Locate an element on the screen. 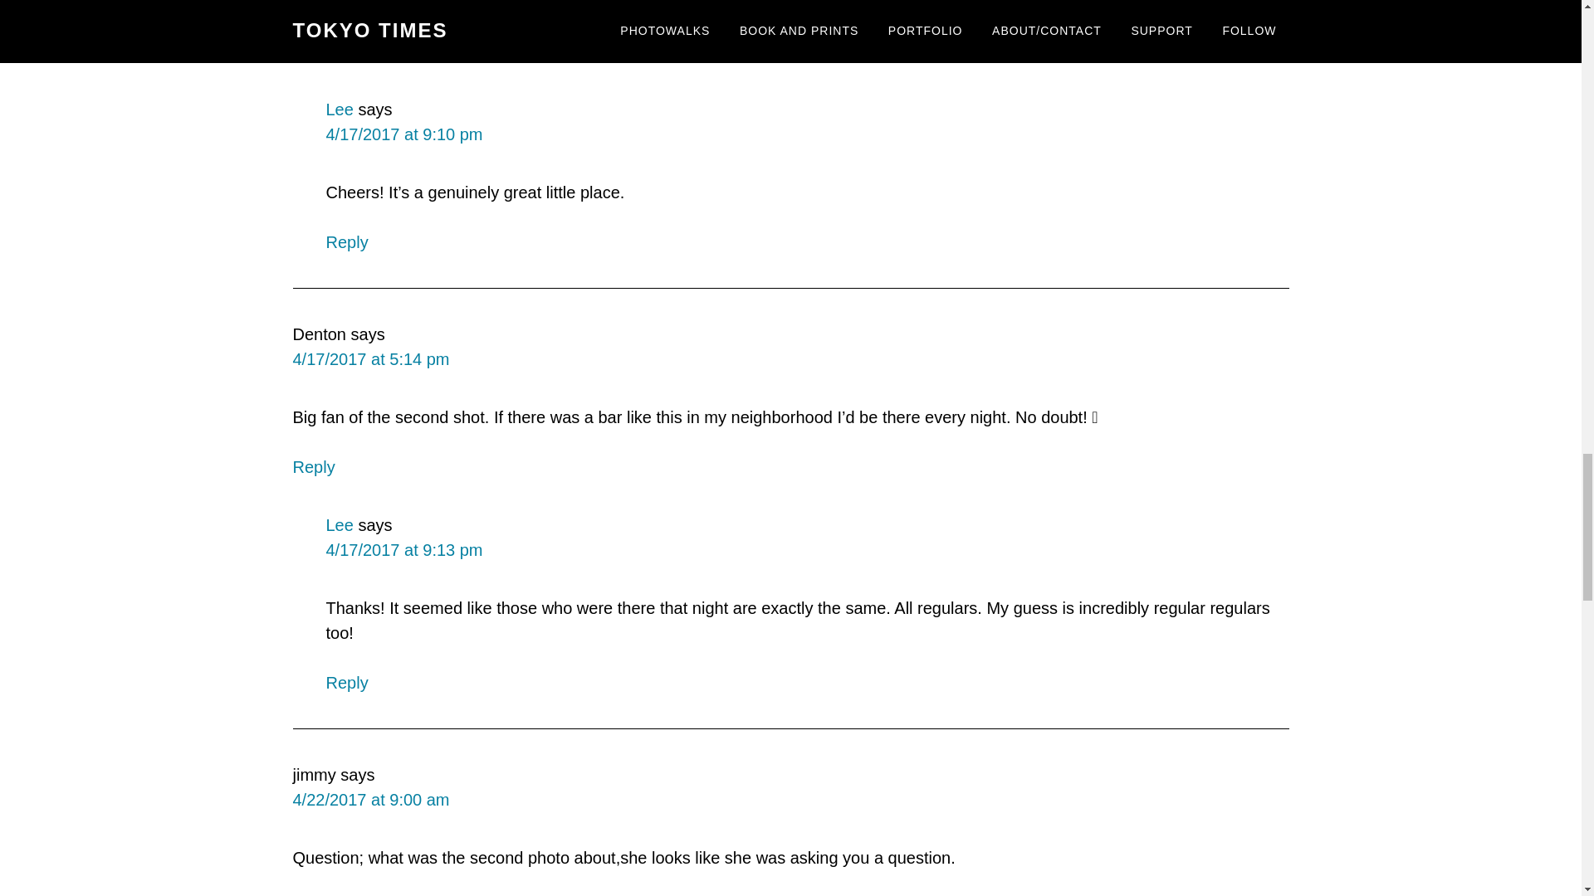 This screenshot has height=896, width=1594. Reply is located at coordinates (313, 466).